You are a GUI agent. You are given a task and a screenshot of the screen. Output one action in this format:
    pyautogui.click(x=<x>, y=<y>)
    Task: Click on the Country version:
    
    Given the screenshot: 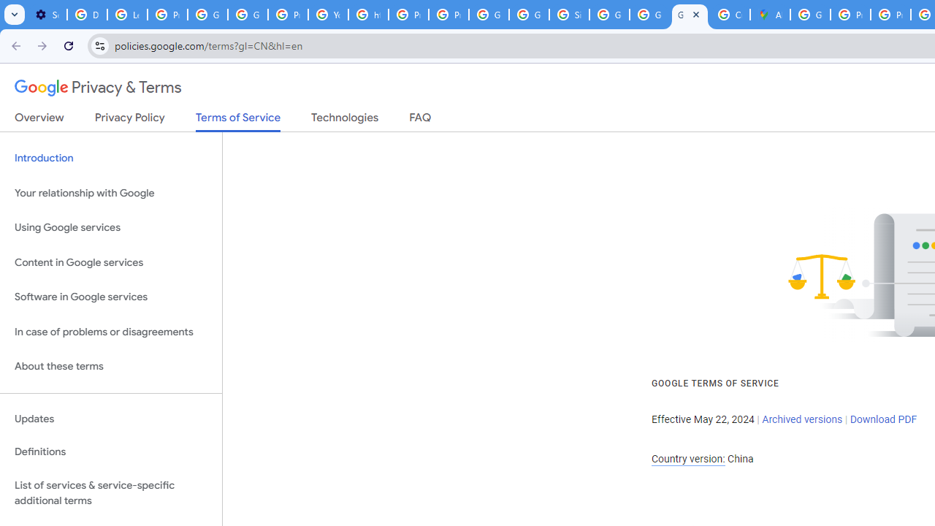 What is the action you would take?
    pyautogui.click(x=688, y=459)
    